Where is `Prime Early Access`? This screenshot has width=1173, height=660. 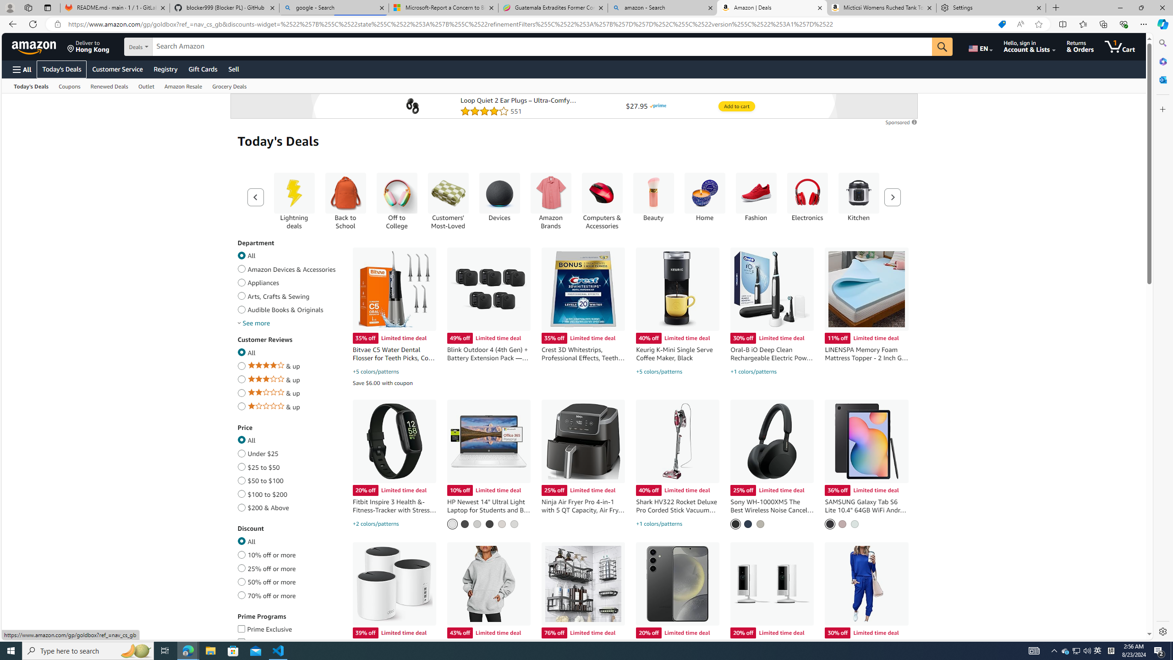
Prime Early Access is located at coordinates (241, 640).